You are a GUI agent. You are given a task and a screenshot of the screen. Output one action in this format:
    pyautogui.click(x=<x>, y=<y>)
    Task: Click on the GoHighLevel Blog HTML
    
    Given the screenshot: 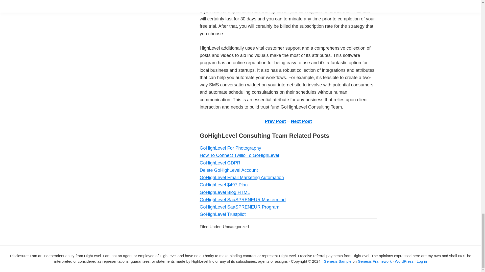 What is the action you would take?
    pyautogui.click(x=224, y=192)
    